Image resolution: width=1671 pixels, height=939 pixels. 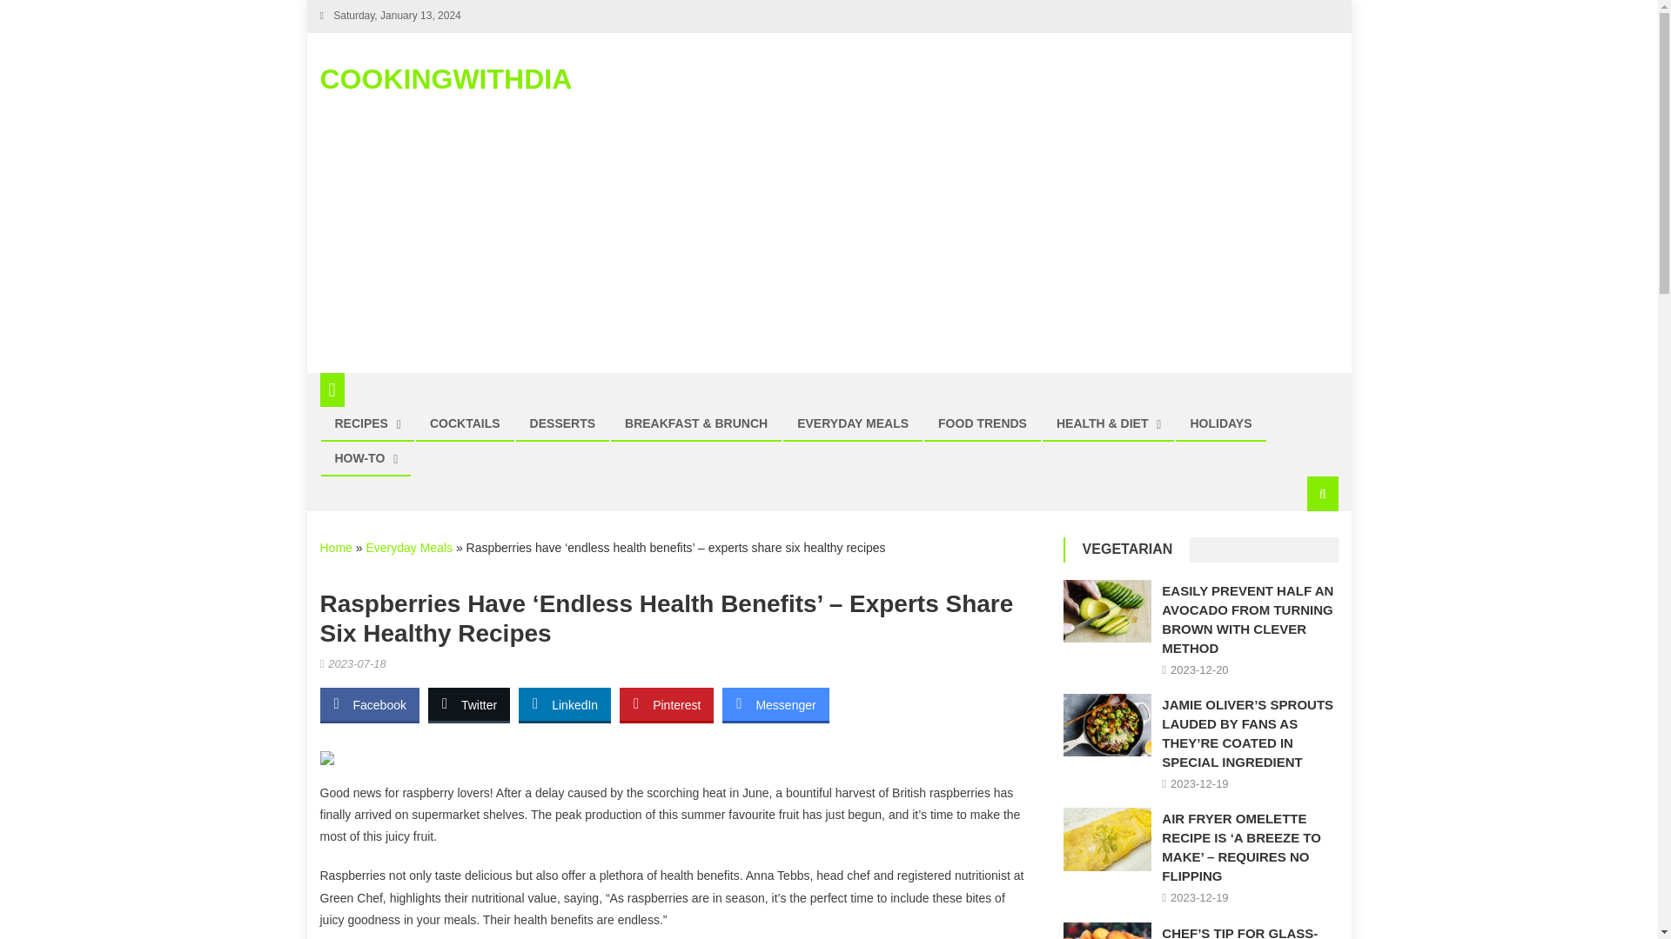 What do you see at coordinates (564, 704) in the screenshot?
I see `LinkedIn` at bounding box center [564, 704].